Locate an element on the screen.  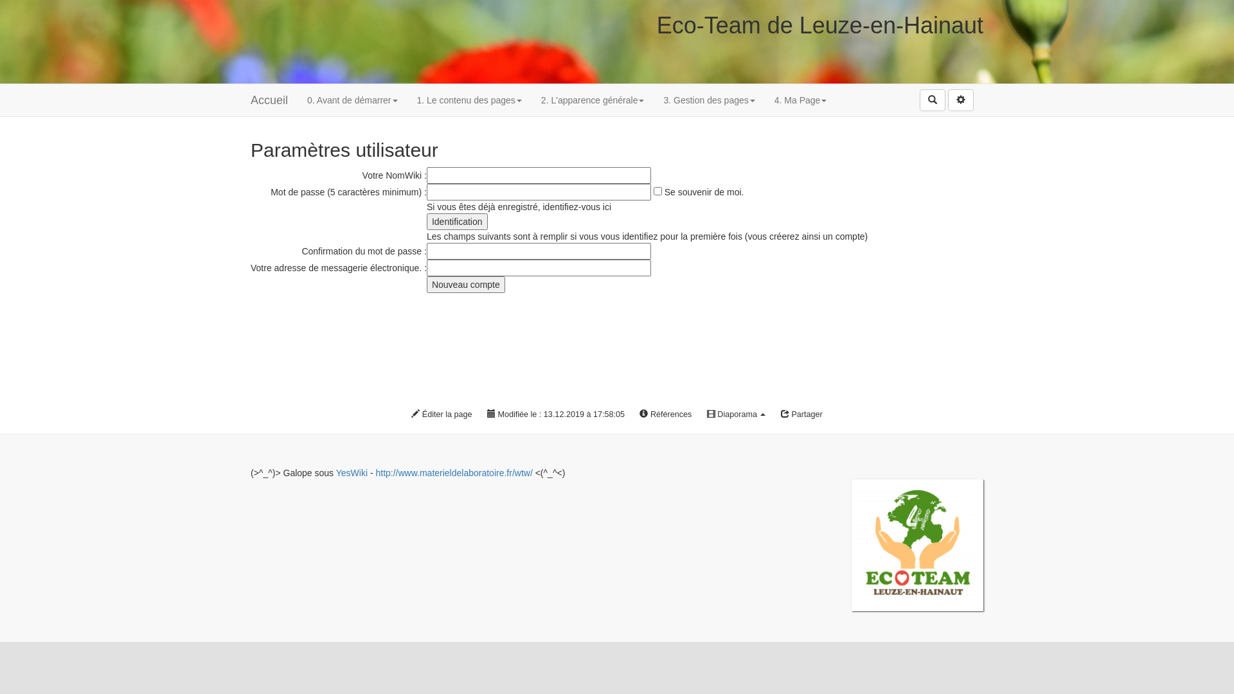
YesWiki is located at coordinates (352, 473).